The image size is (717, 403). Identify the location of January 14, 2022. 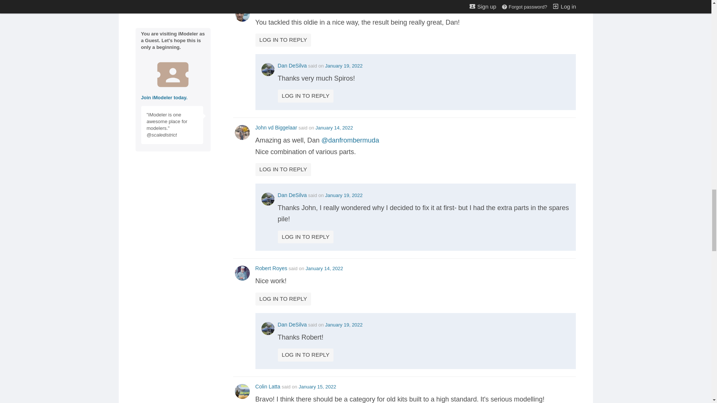
(338, 10).